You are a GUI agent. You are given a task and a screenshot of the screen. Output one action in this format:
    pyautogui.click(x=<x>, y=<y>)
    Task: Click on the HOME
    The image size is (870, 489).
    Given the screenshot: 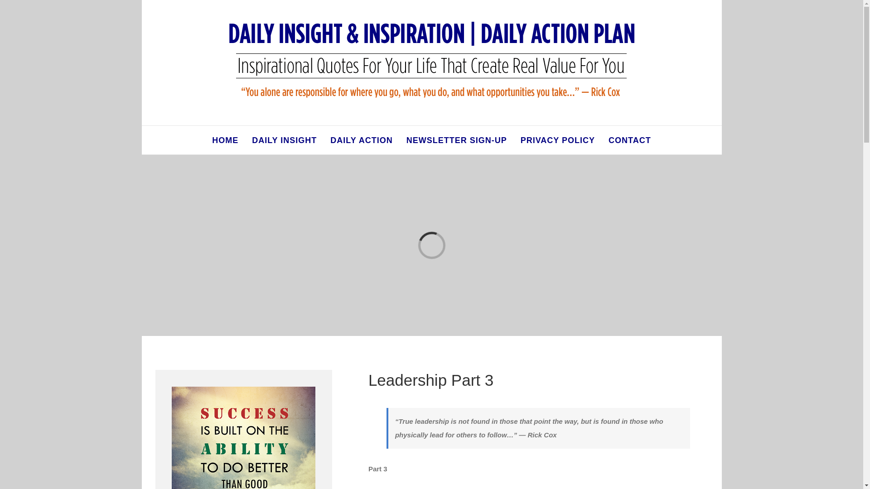 What is the action you would take?
    pyautogui.click(x=225, y=140)
    